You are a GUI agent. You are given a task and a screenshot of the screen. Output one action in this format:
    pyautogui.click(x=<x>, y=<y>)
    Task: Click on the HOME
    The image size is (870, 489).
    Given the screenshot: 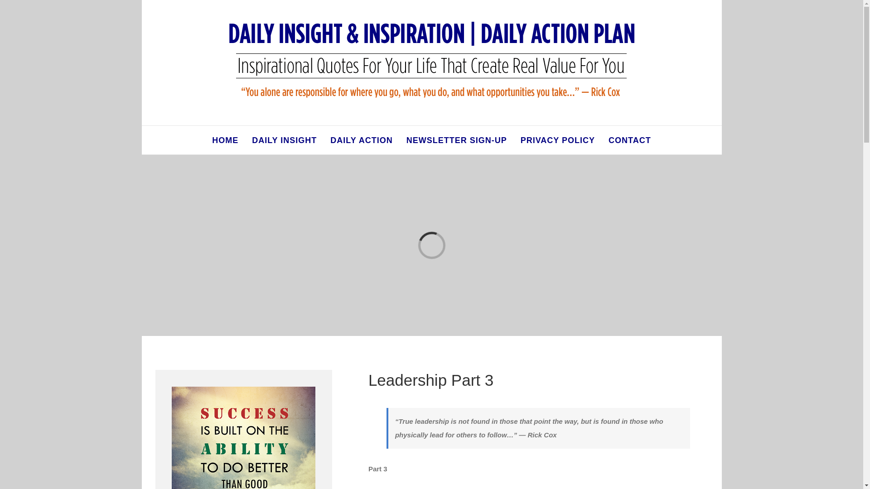 What is the action you would take?
    pyautogui.click(x=225, y=140)
    